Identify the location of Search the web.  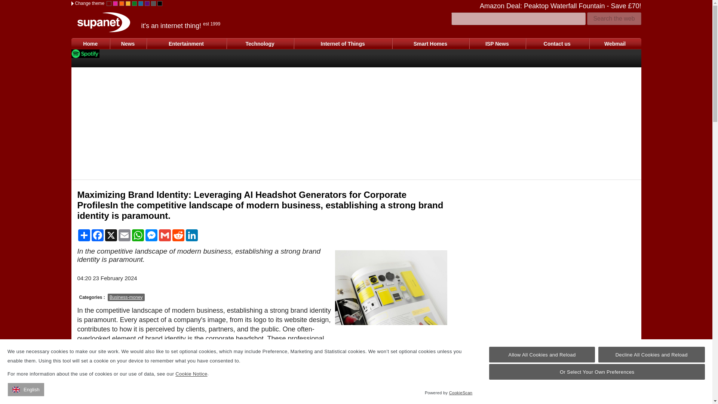
(614, 19).